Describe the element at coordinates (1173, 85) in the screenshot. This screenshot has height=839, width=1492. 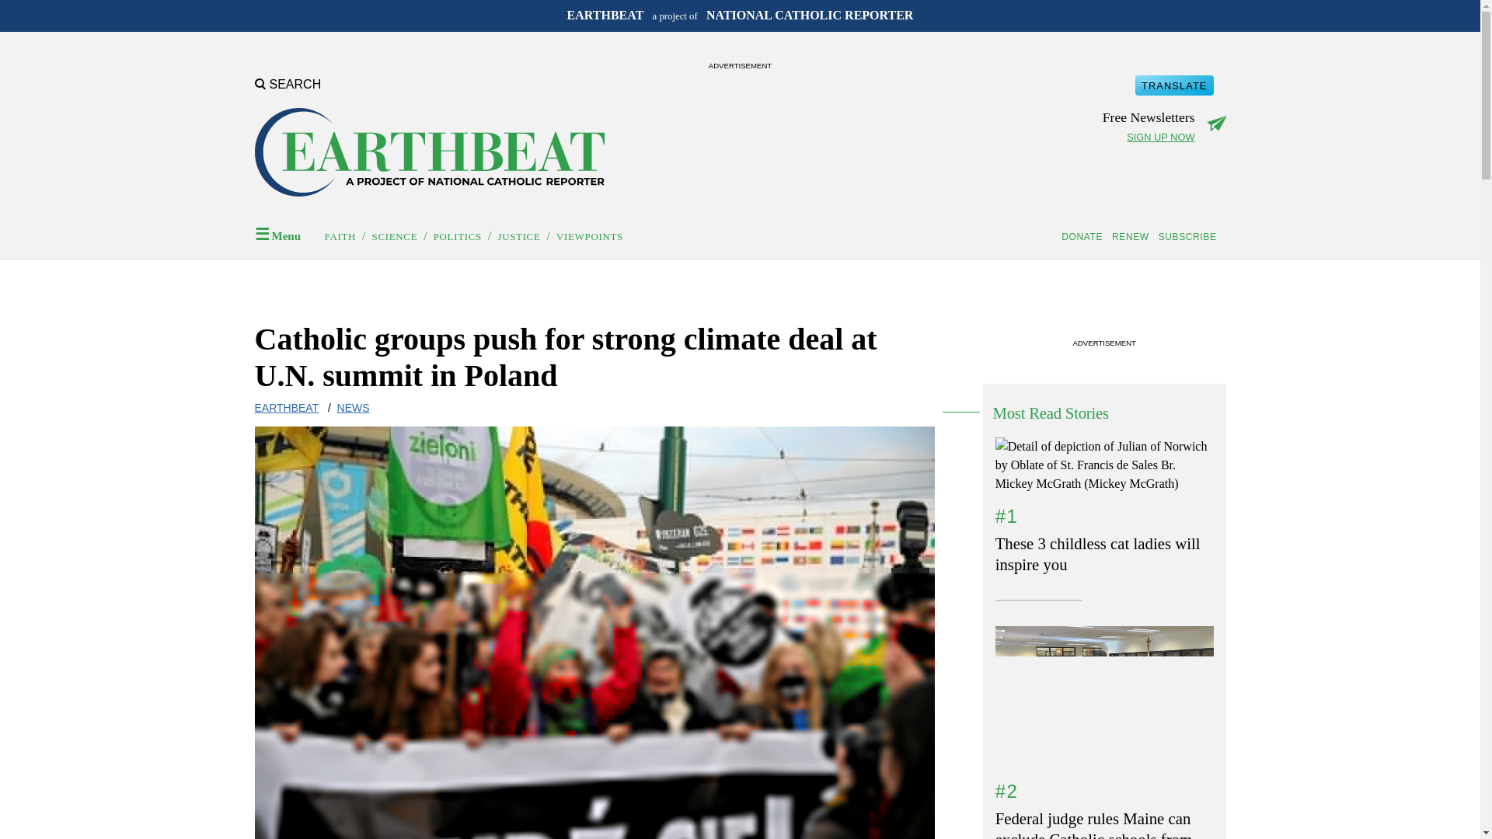
I see `TRANSLATE` at that location.